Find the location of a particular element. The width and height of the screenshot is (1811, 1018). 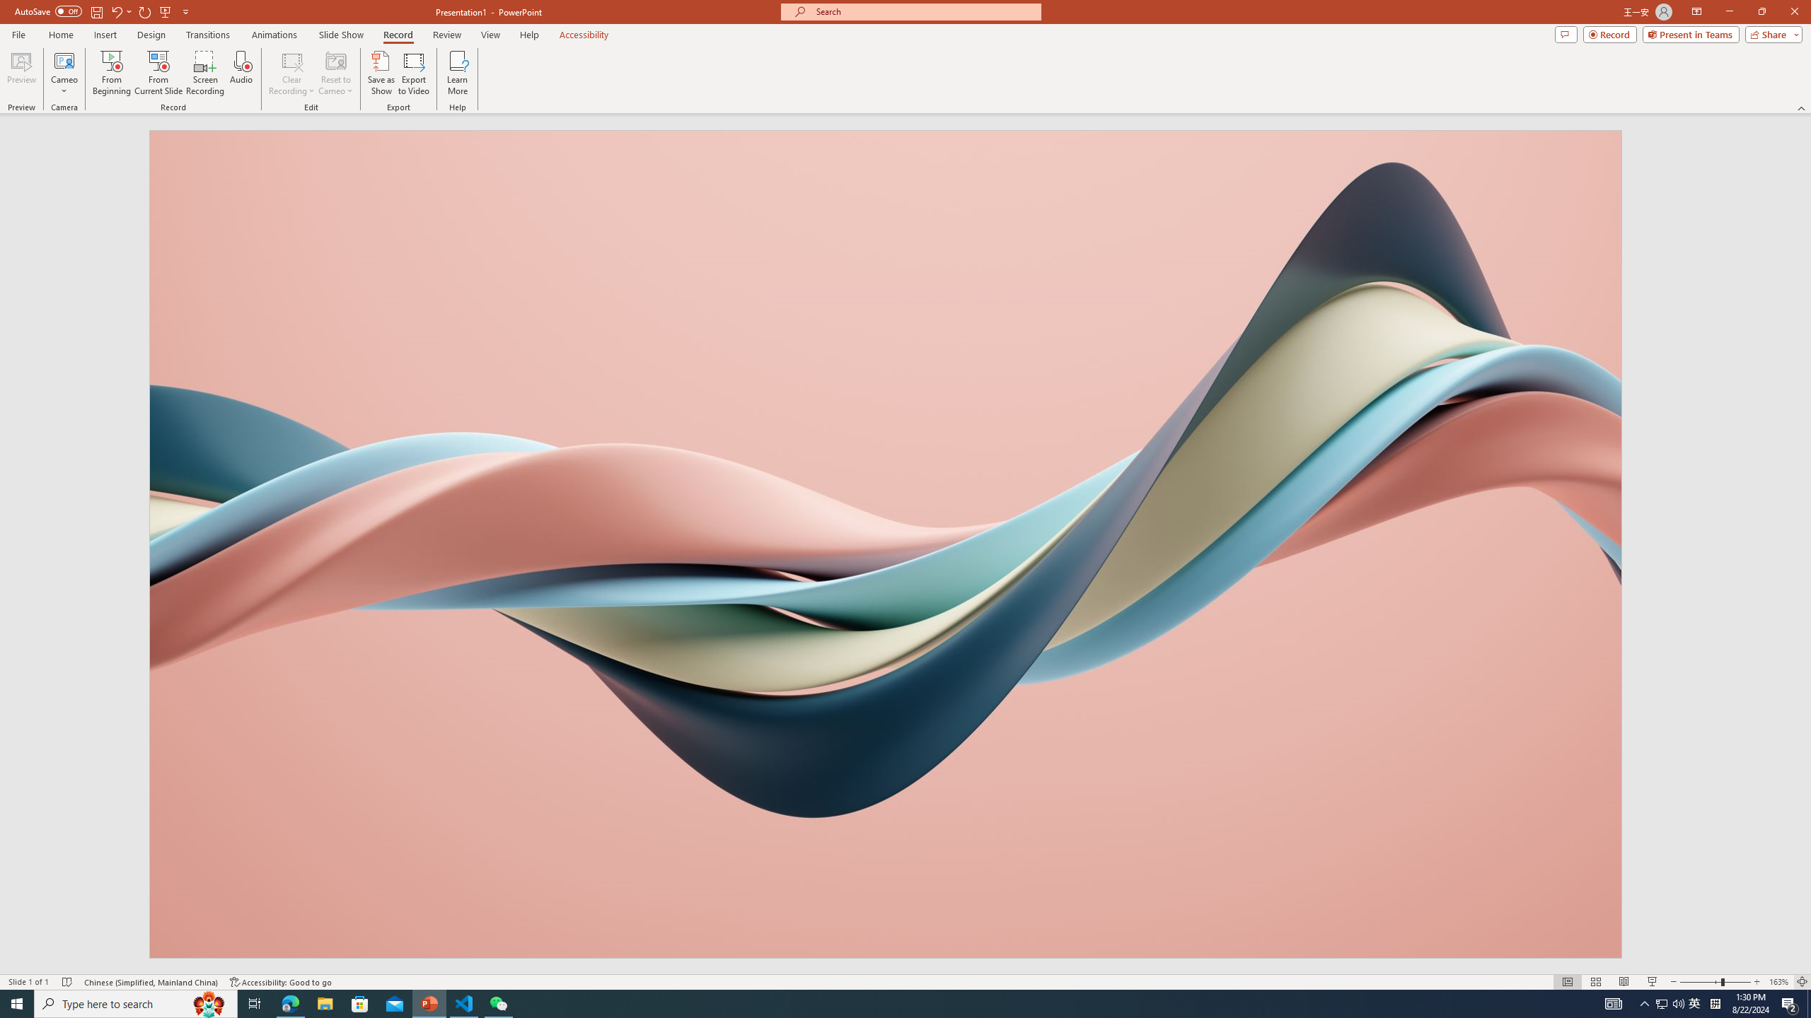

Export to Video is located at coordinates (413, 73).